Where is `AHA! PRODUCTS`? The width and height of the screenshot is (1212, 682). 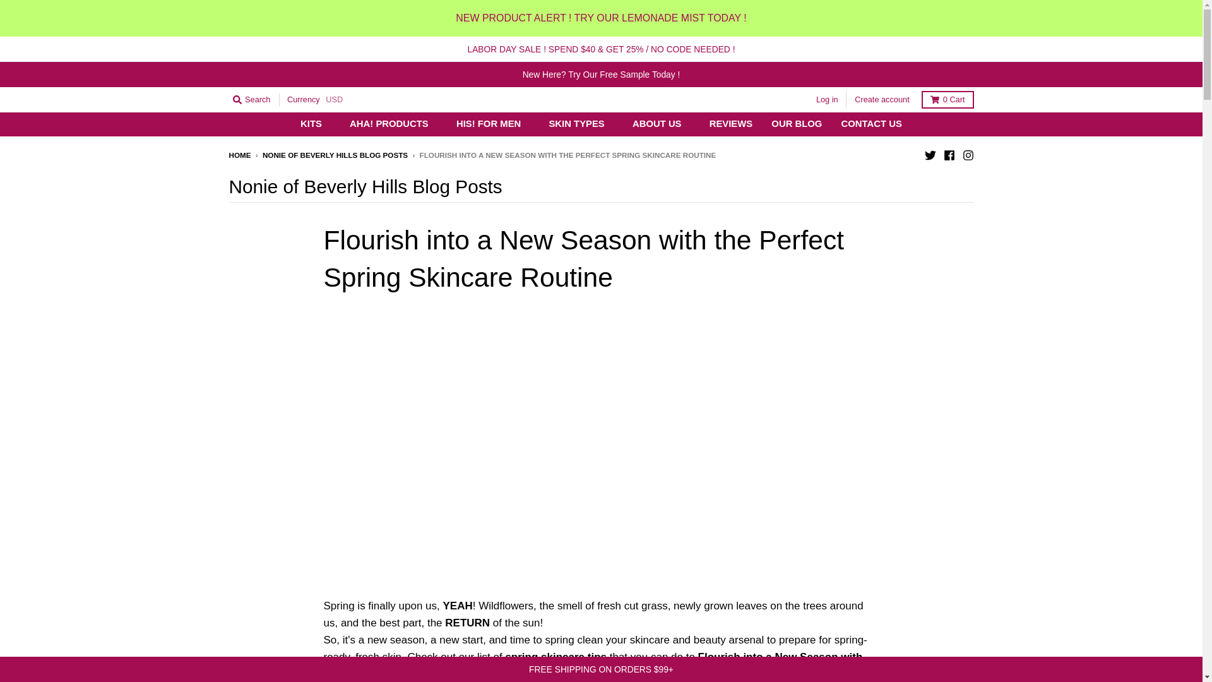 AHA! PRODUCTS is located at coordinates (394, 124).